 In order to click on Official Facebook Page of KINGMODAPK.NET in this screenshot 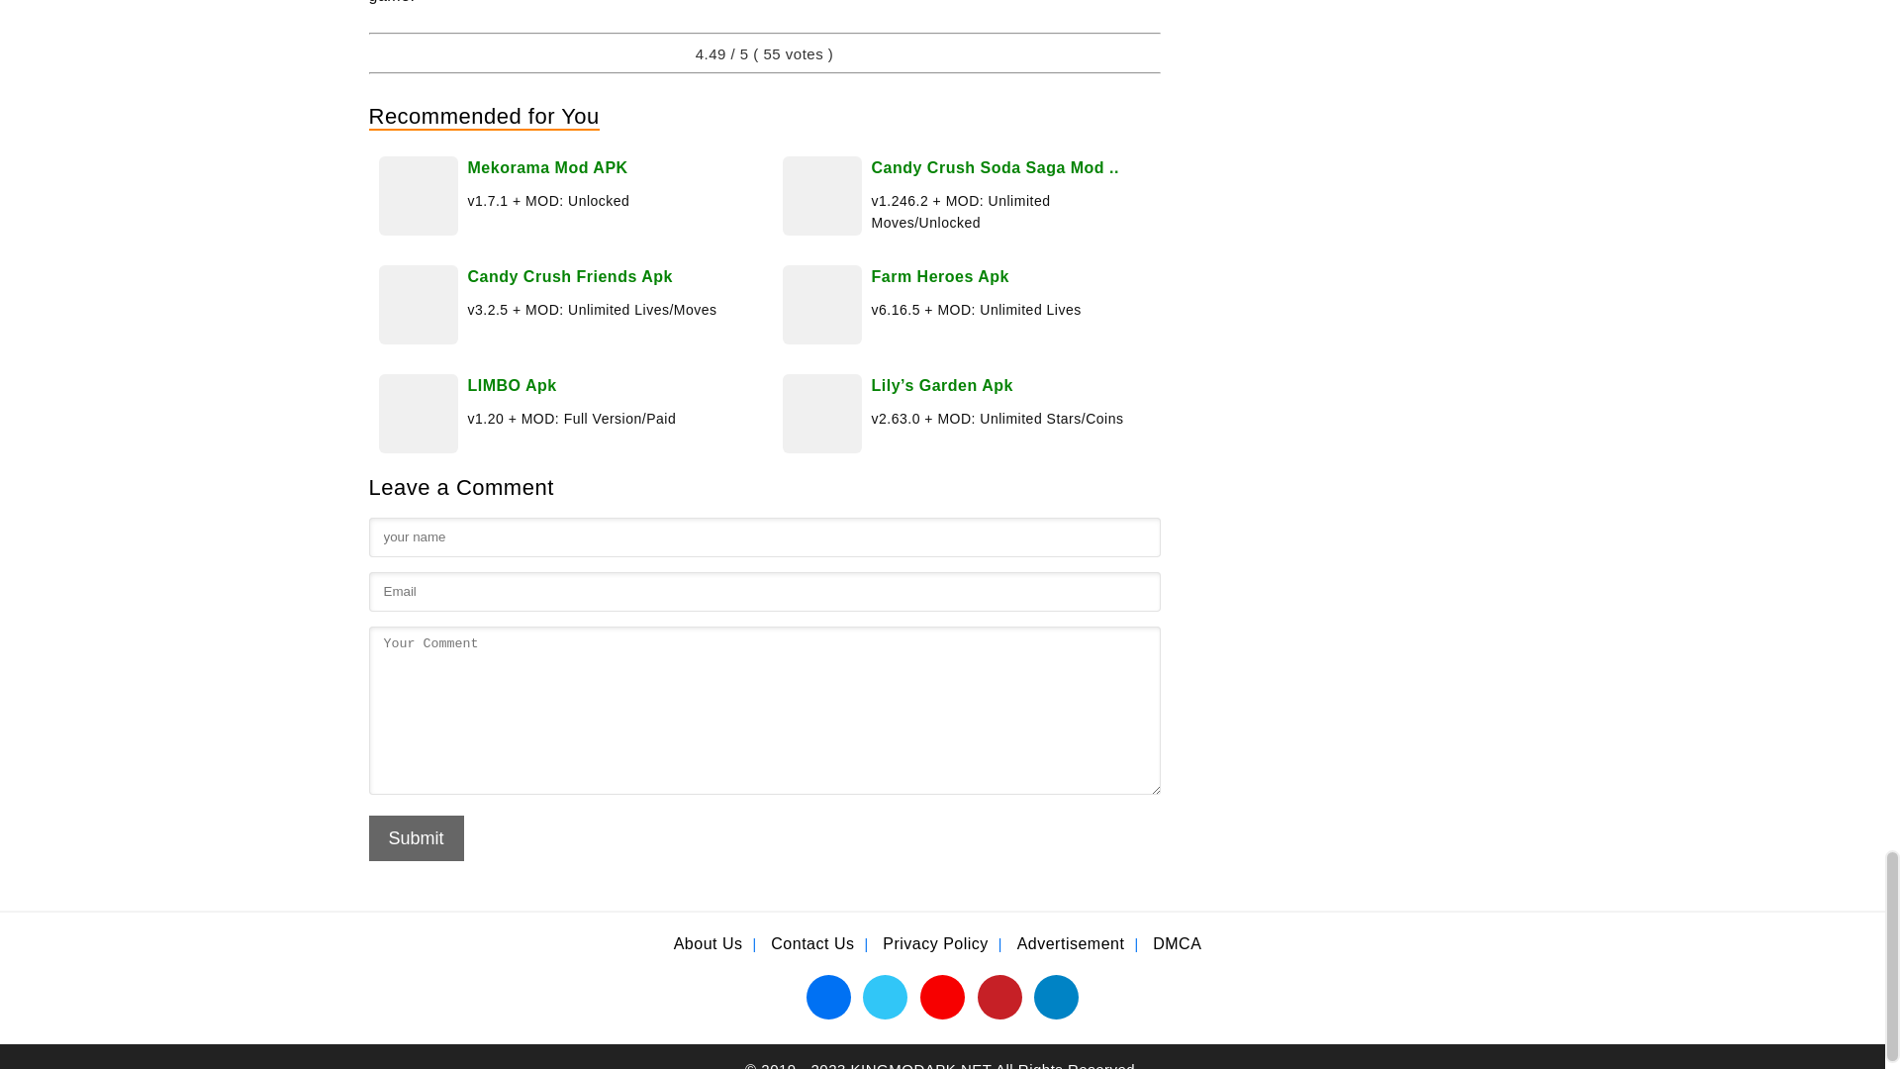, I will do `click(828, 996)`.